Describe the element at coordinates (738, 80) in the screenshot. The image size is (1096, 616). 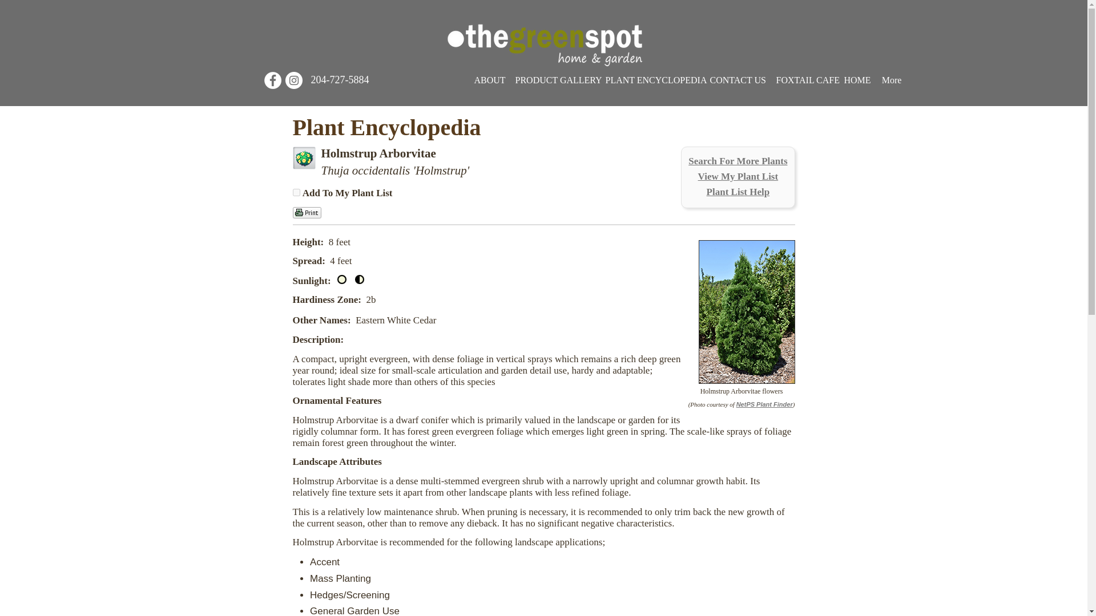
I see `CONTACT US` at that location.